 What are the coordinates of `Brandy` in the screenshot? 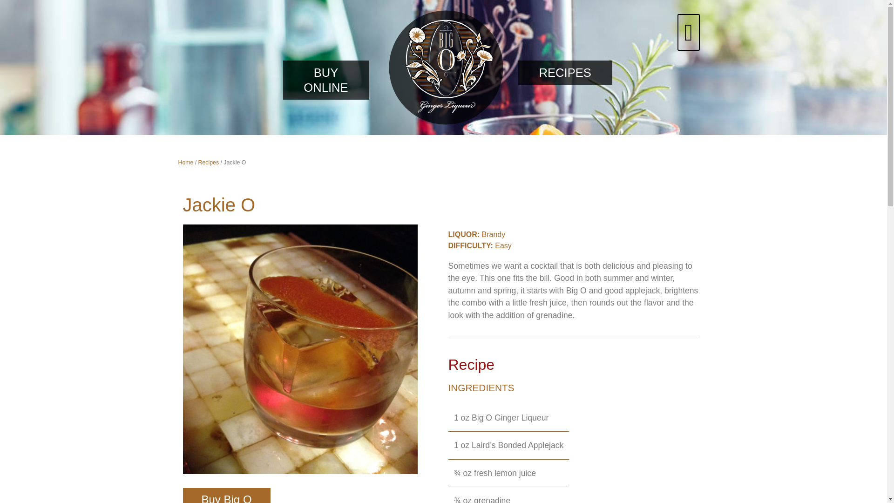 It's located at (493, 234).